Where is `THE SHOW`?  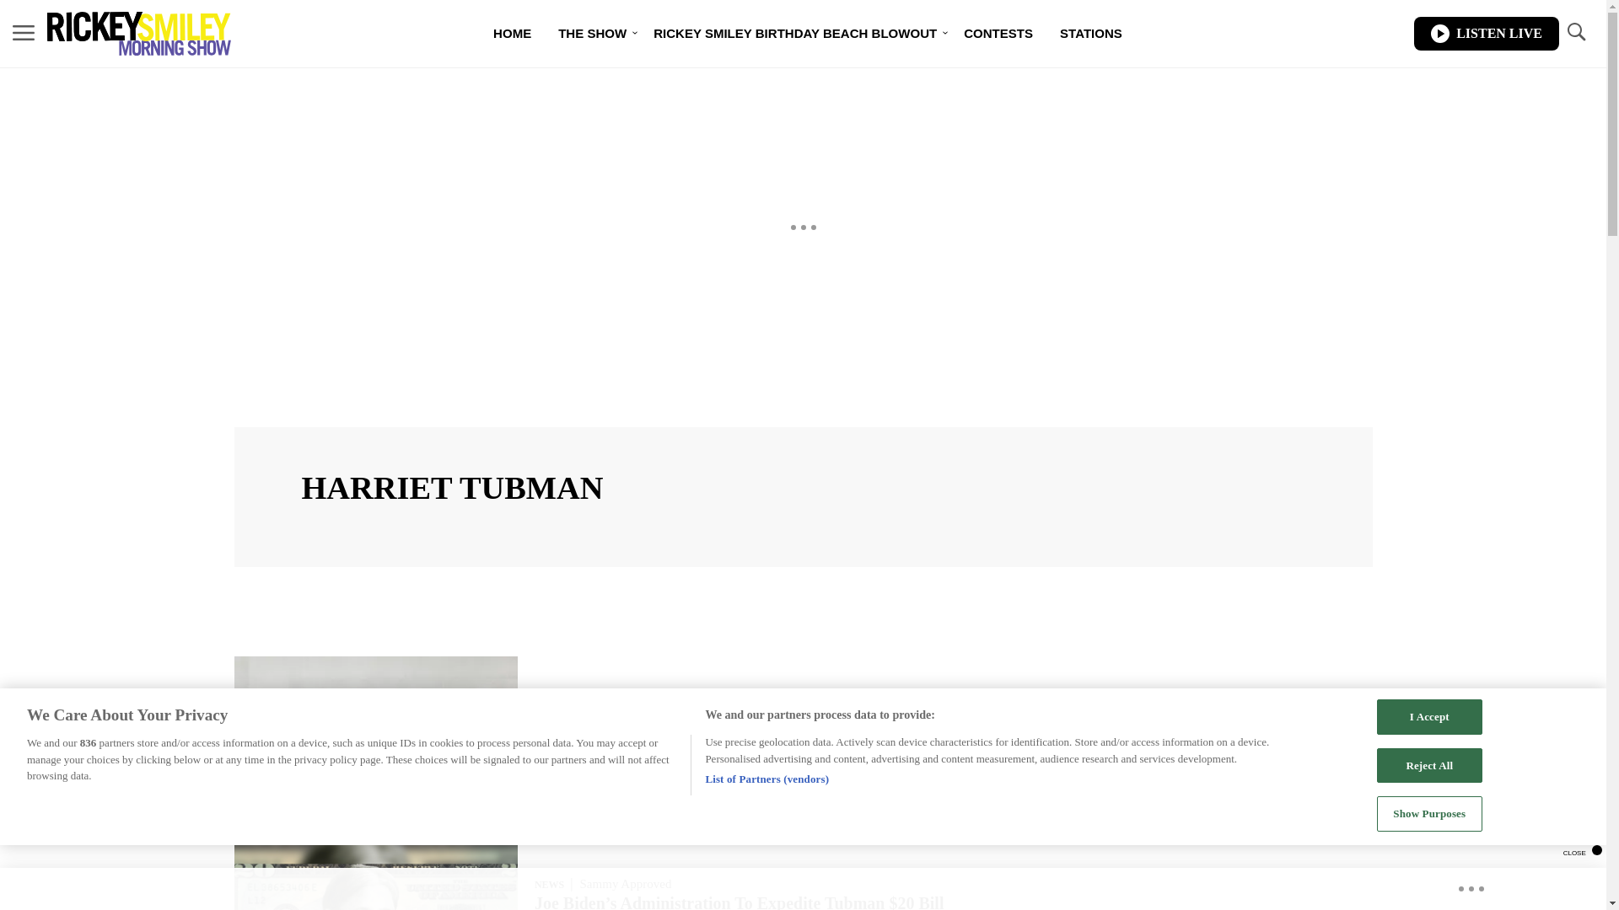
THE SHOW is located at coordinates (592, 34).